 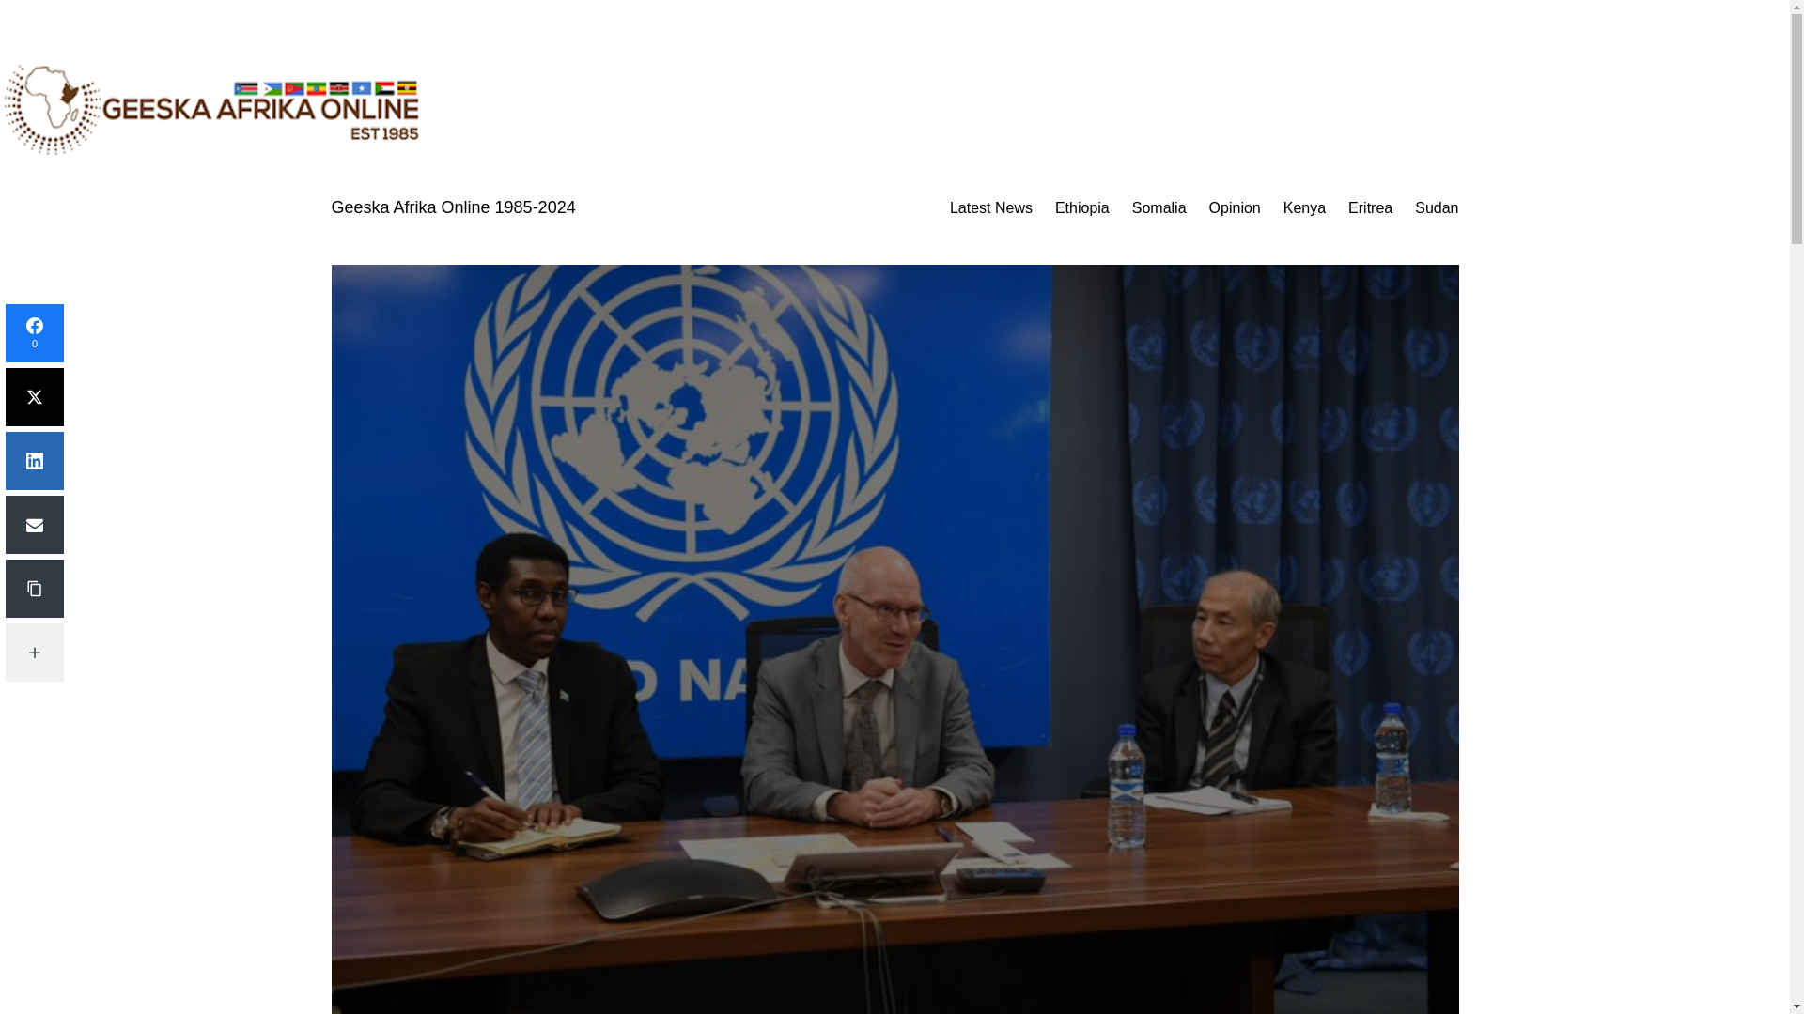 I want to click on Eritrea, so click(x=1370, y=208).